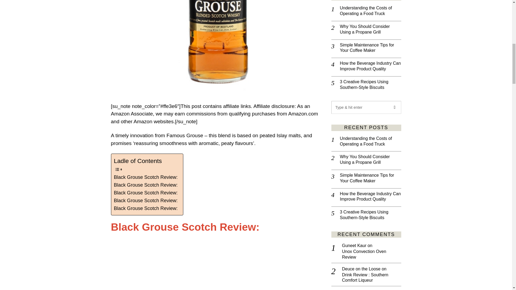  I want to click on Black Grouse Scotch Review:, so click(146, 201).